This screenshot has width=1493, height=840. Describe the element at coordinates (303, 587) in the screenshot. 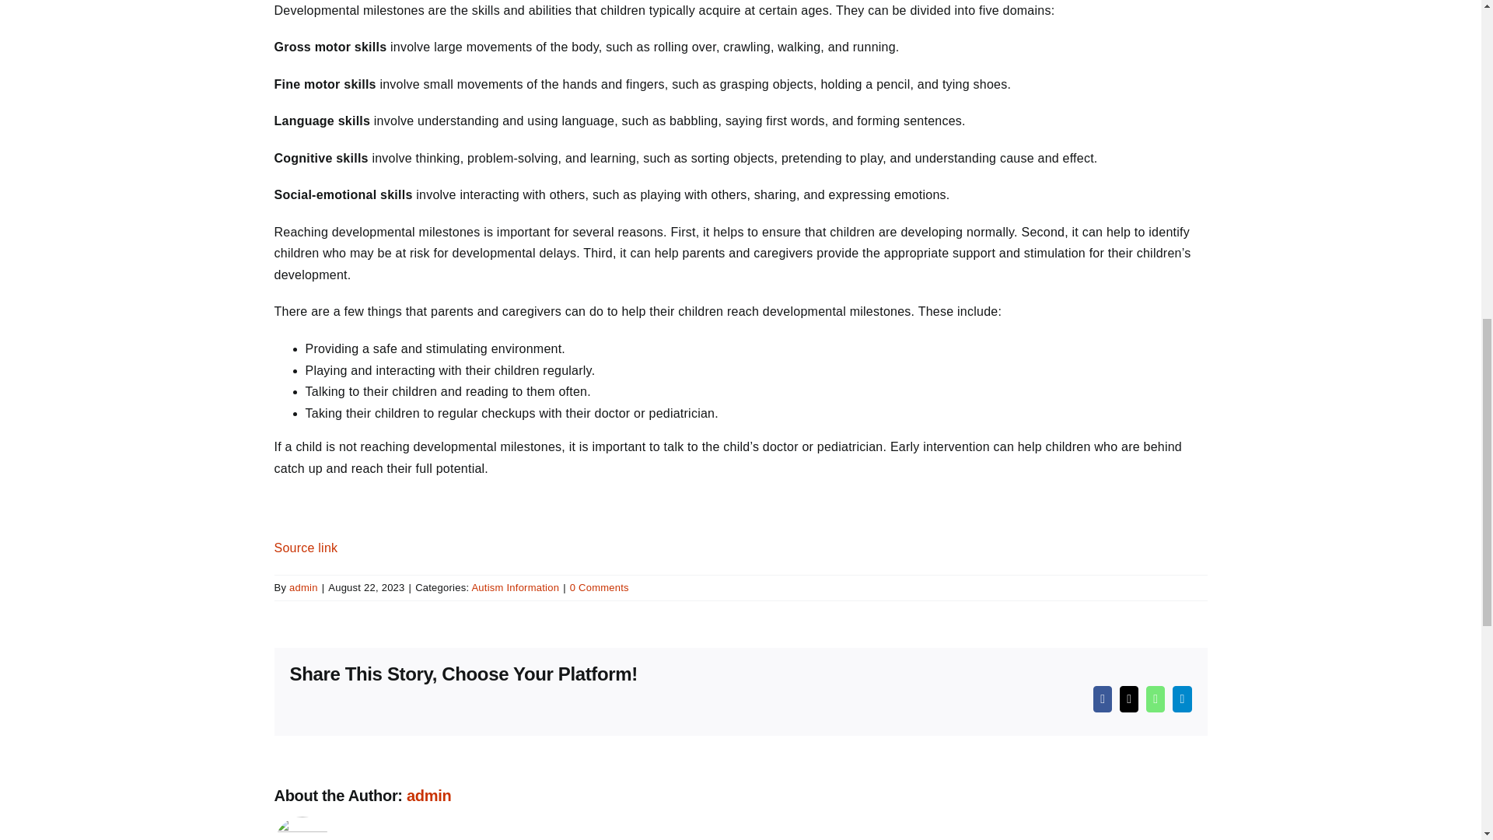

I see `admin` at that location.